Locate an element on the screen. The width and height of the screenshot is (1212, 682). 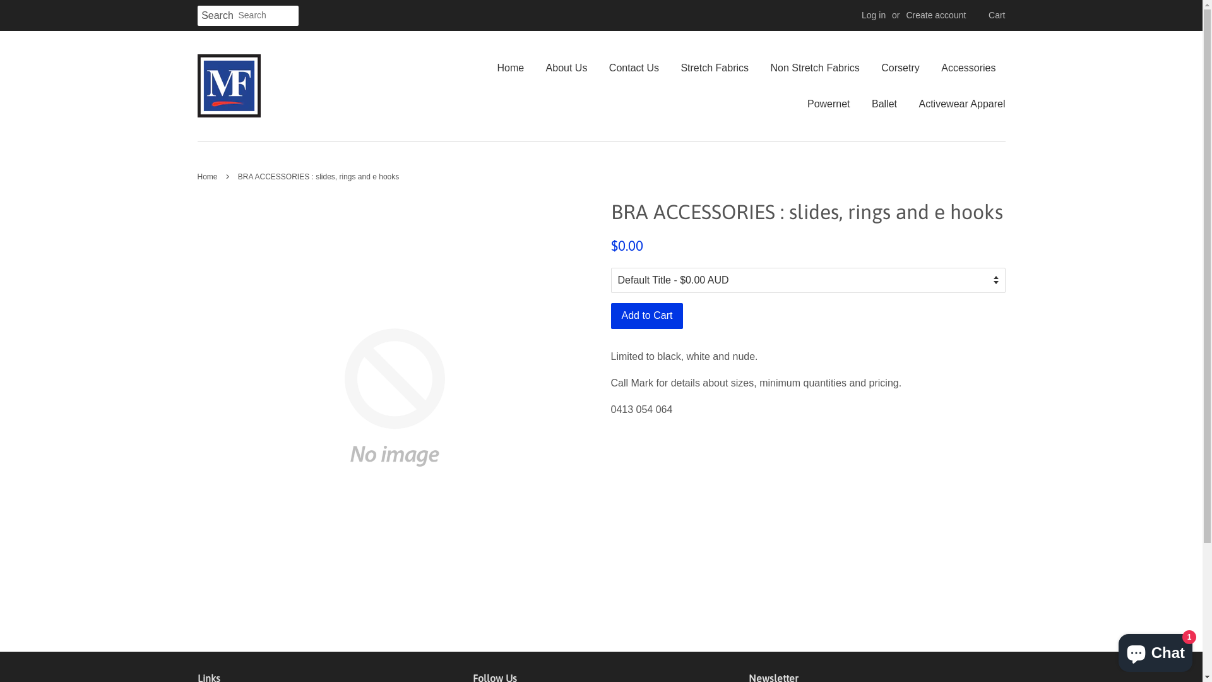
Create account is located at coordinates (936, 15).